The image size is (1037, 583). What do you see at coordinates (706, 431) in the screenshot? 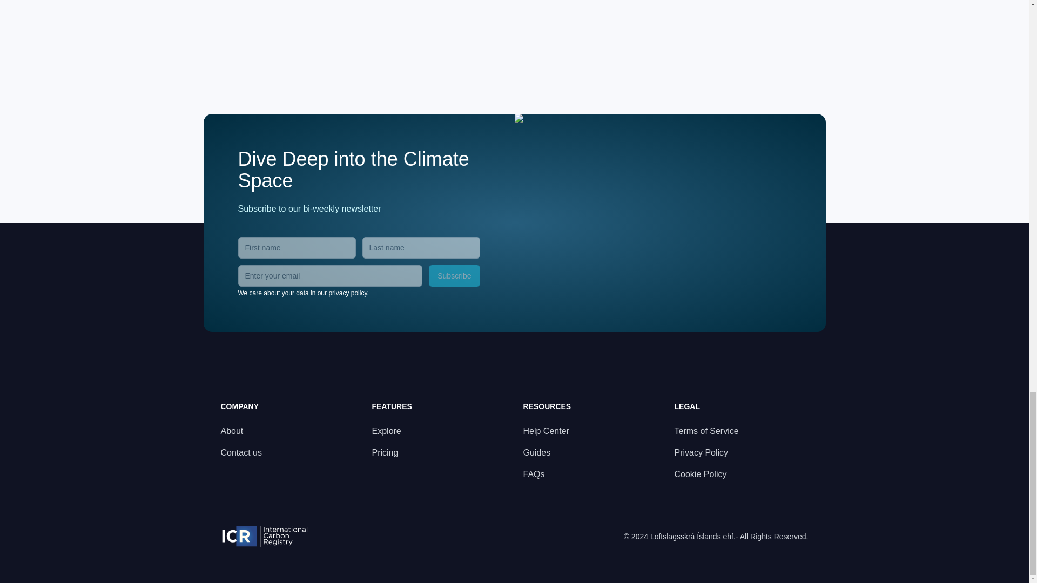
I see `Terms of Service` at bounding box center [706, 431].